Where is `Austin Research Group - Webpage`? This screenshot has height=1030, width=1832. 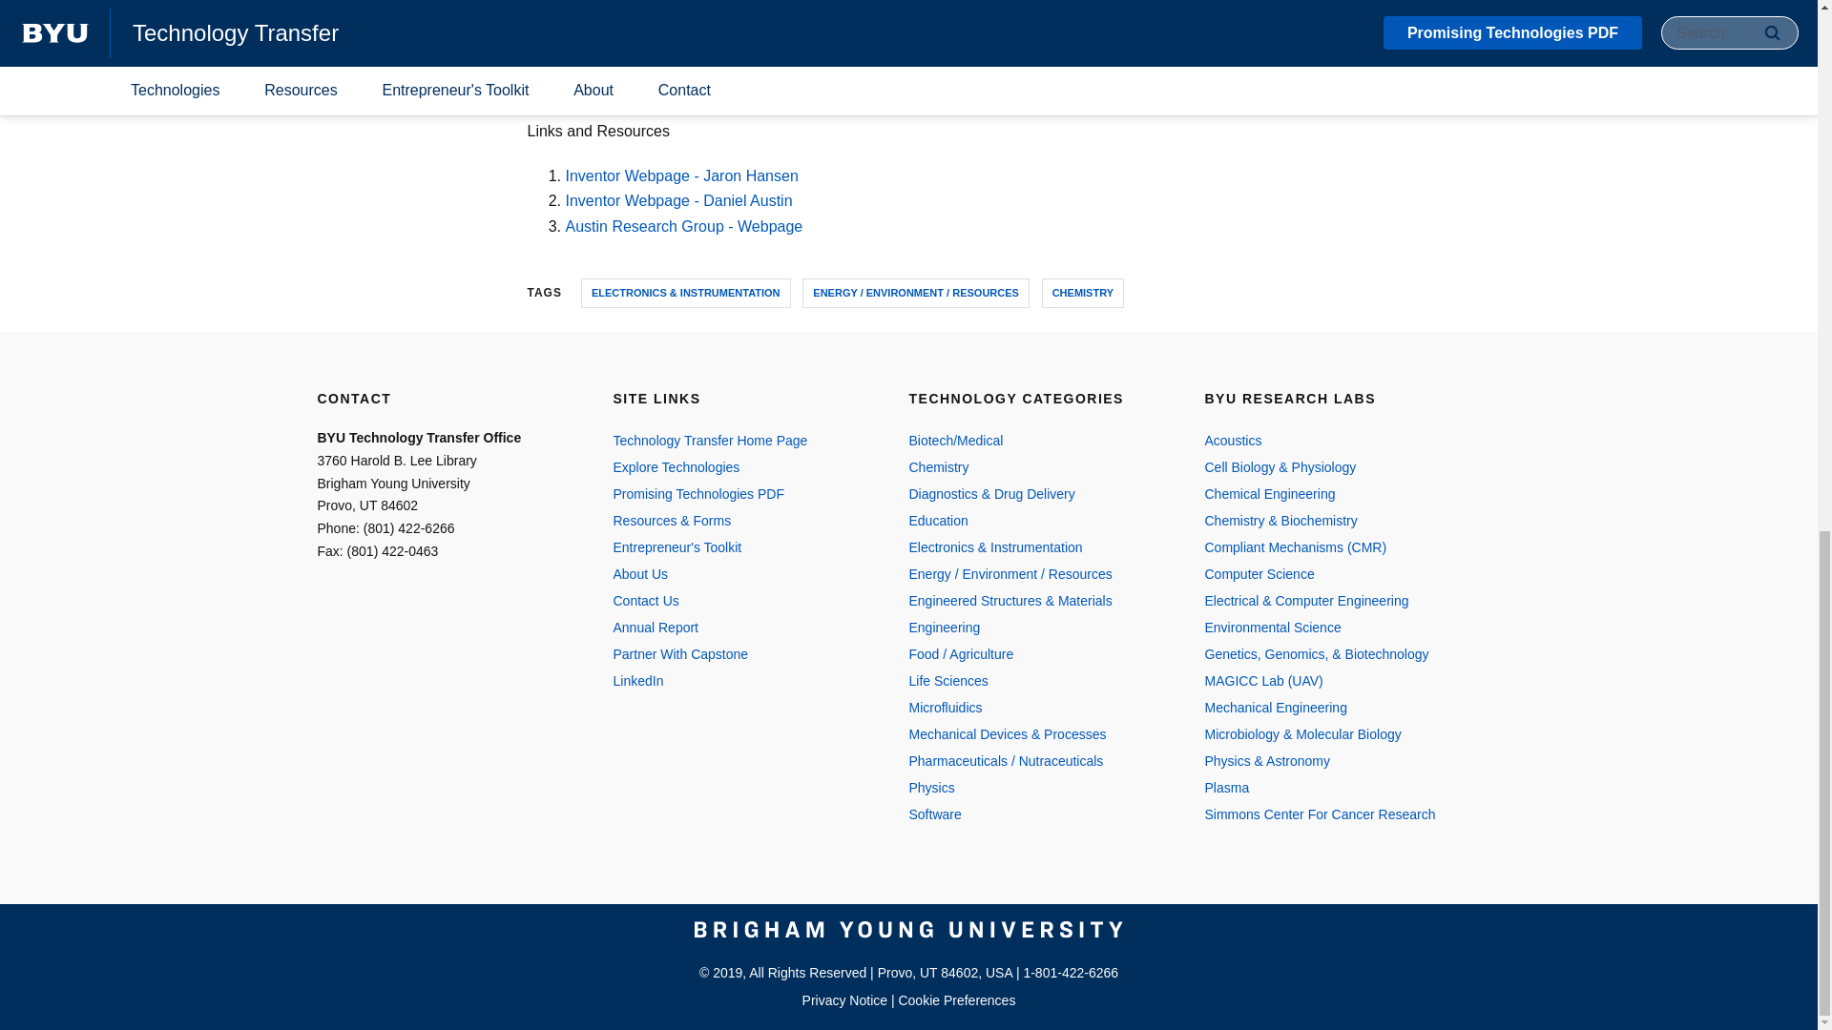 Austin Research Group - Webpage is located at coordinates (683, 226).